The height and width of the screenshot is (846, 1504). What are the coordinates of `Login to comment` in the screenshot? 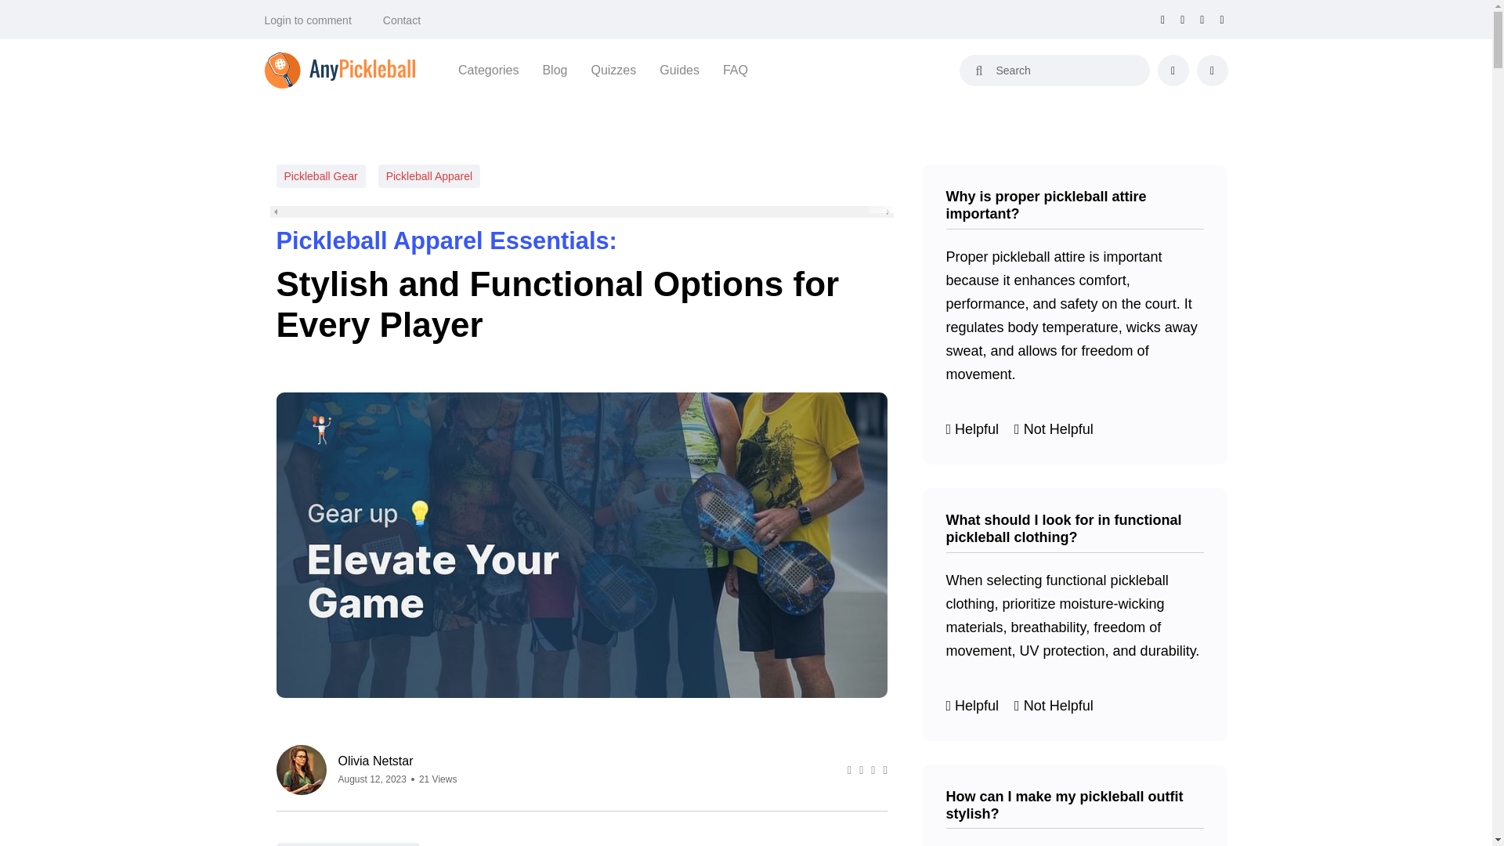 It's located at (308, 20).